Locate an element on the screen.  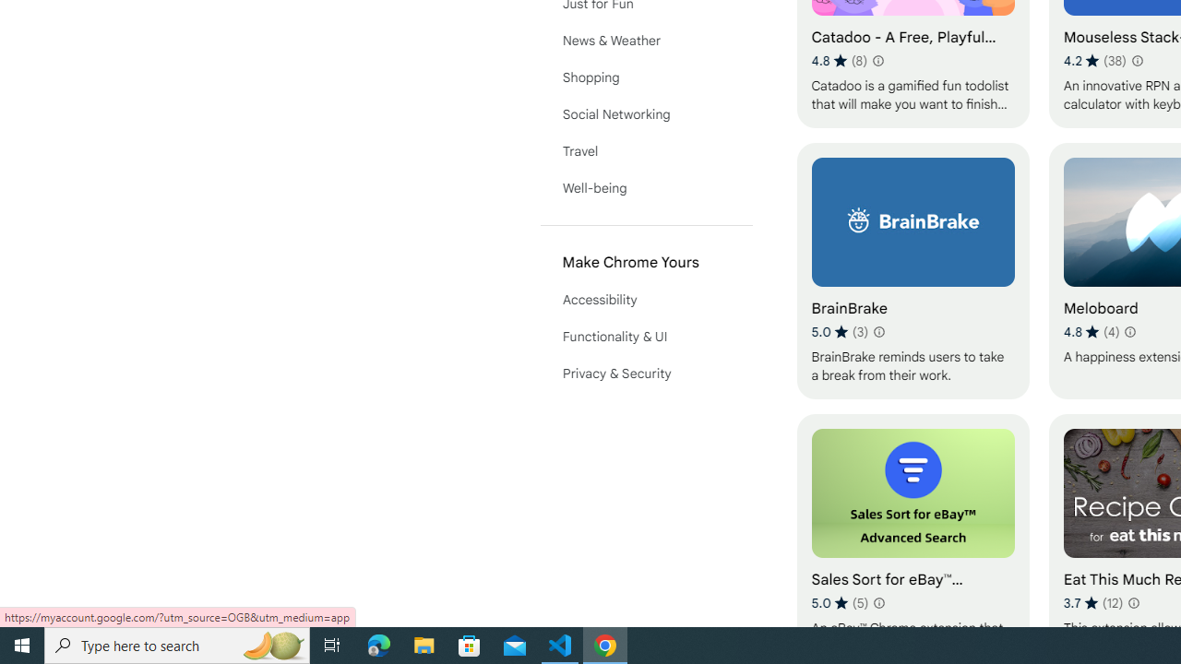
BrainBrake is located at coordinates (913, 270).